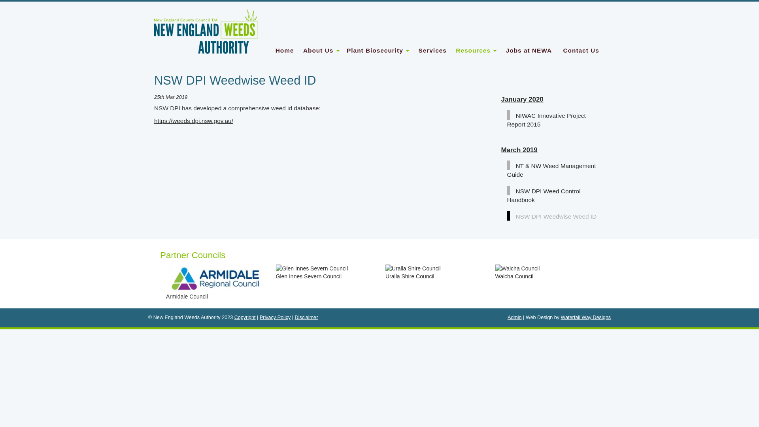  Describe the element at coordinates (434, 272) in the screenshot. I see `Uralla Shire Council` at that location.